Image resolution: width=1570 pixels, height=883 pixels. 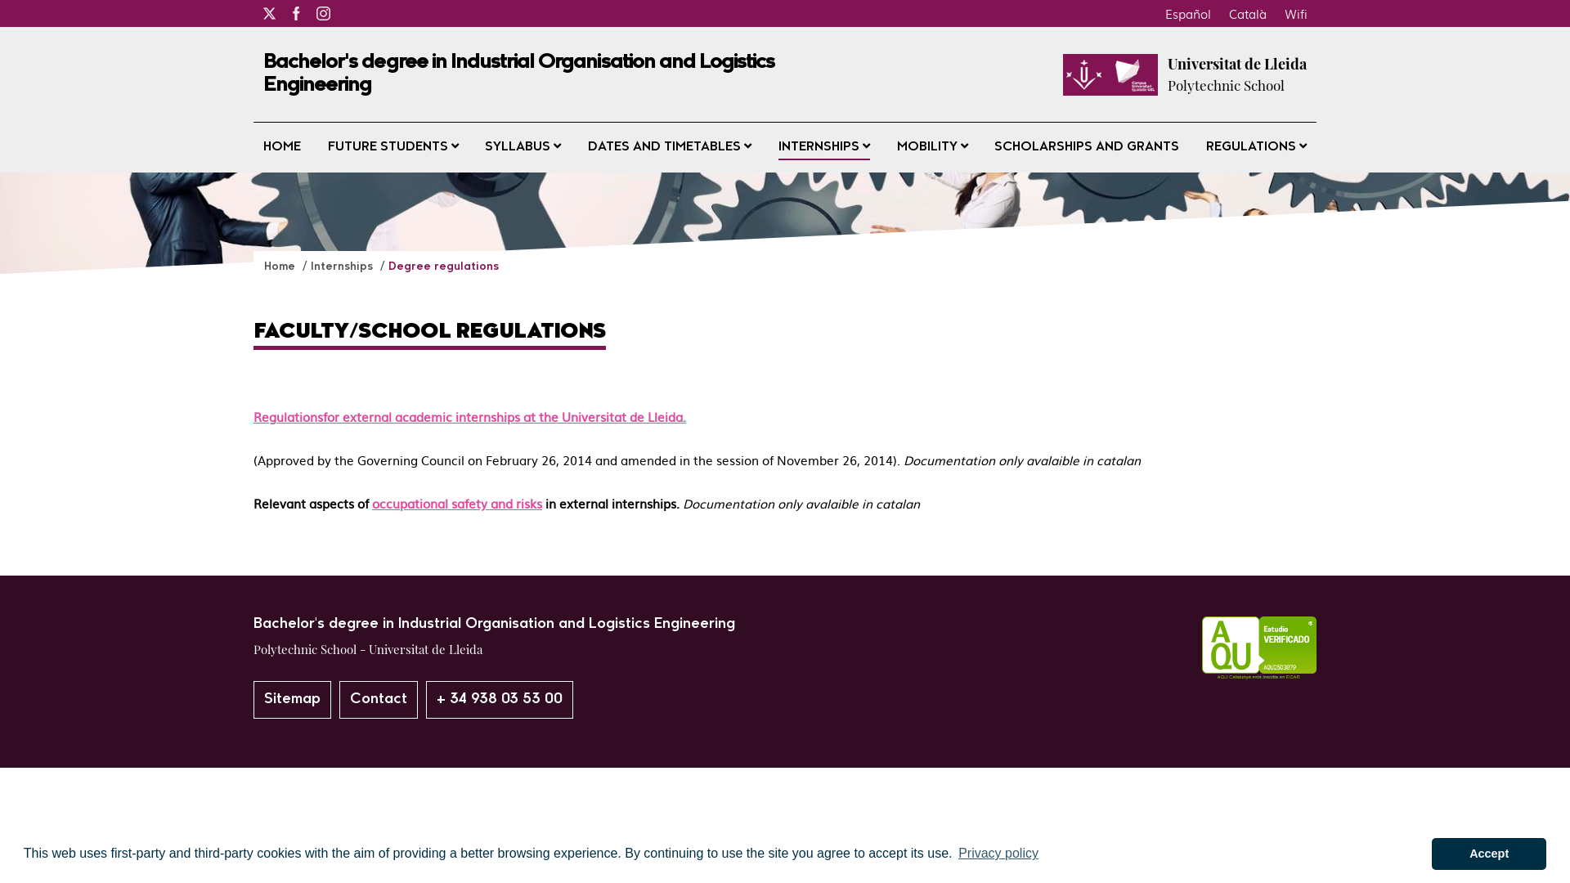 What do you see at coordinates (443, 267) in the screenshot?
I see `Degree regulations` at bounding box center [443, 267].